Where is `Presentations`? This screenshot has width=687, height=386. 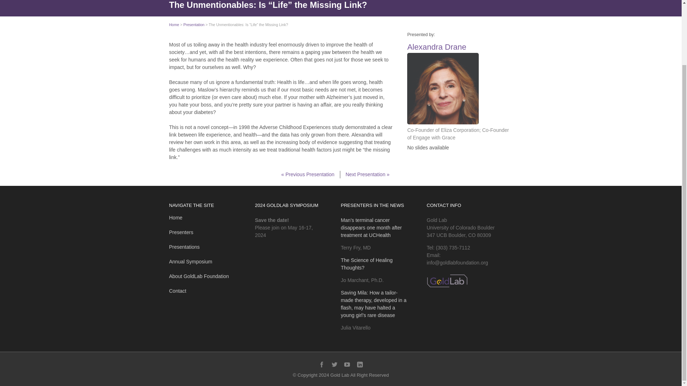
Presentations is located at coordinates (184, 247).